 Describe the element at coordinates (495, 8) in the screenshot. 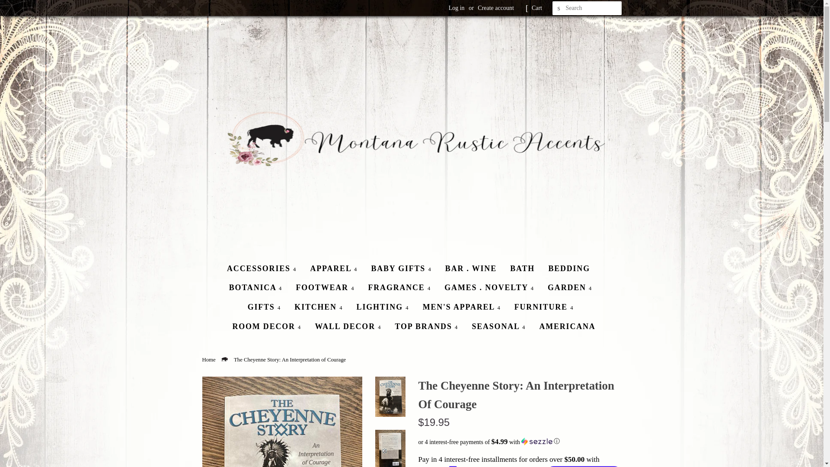

I see `Create account` at that location.